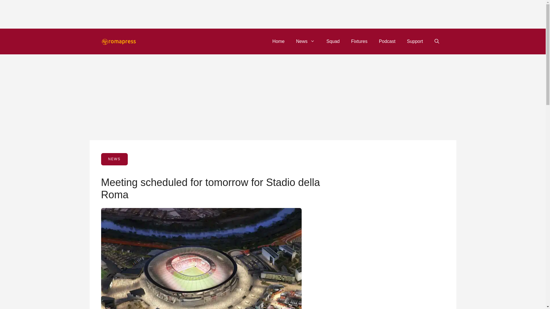 The image size is (550, 309). I want to click on News, so click(305, 41).